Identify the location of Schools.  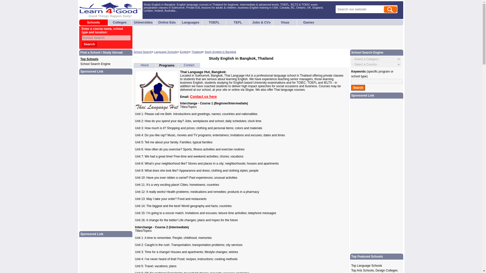
(93, 22).